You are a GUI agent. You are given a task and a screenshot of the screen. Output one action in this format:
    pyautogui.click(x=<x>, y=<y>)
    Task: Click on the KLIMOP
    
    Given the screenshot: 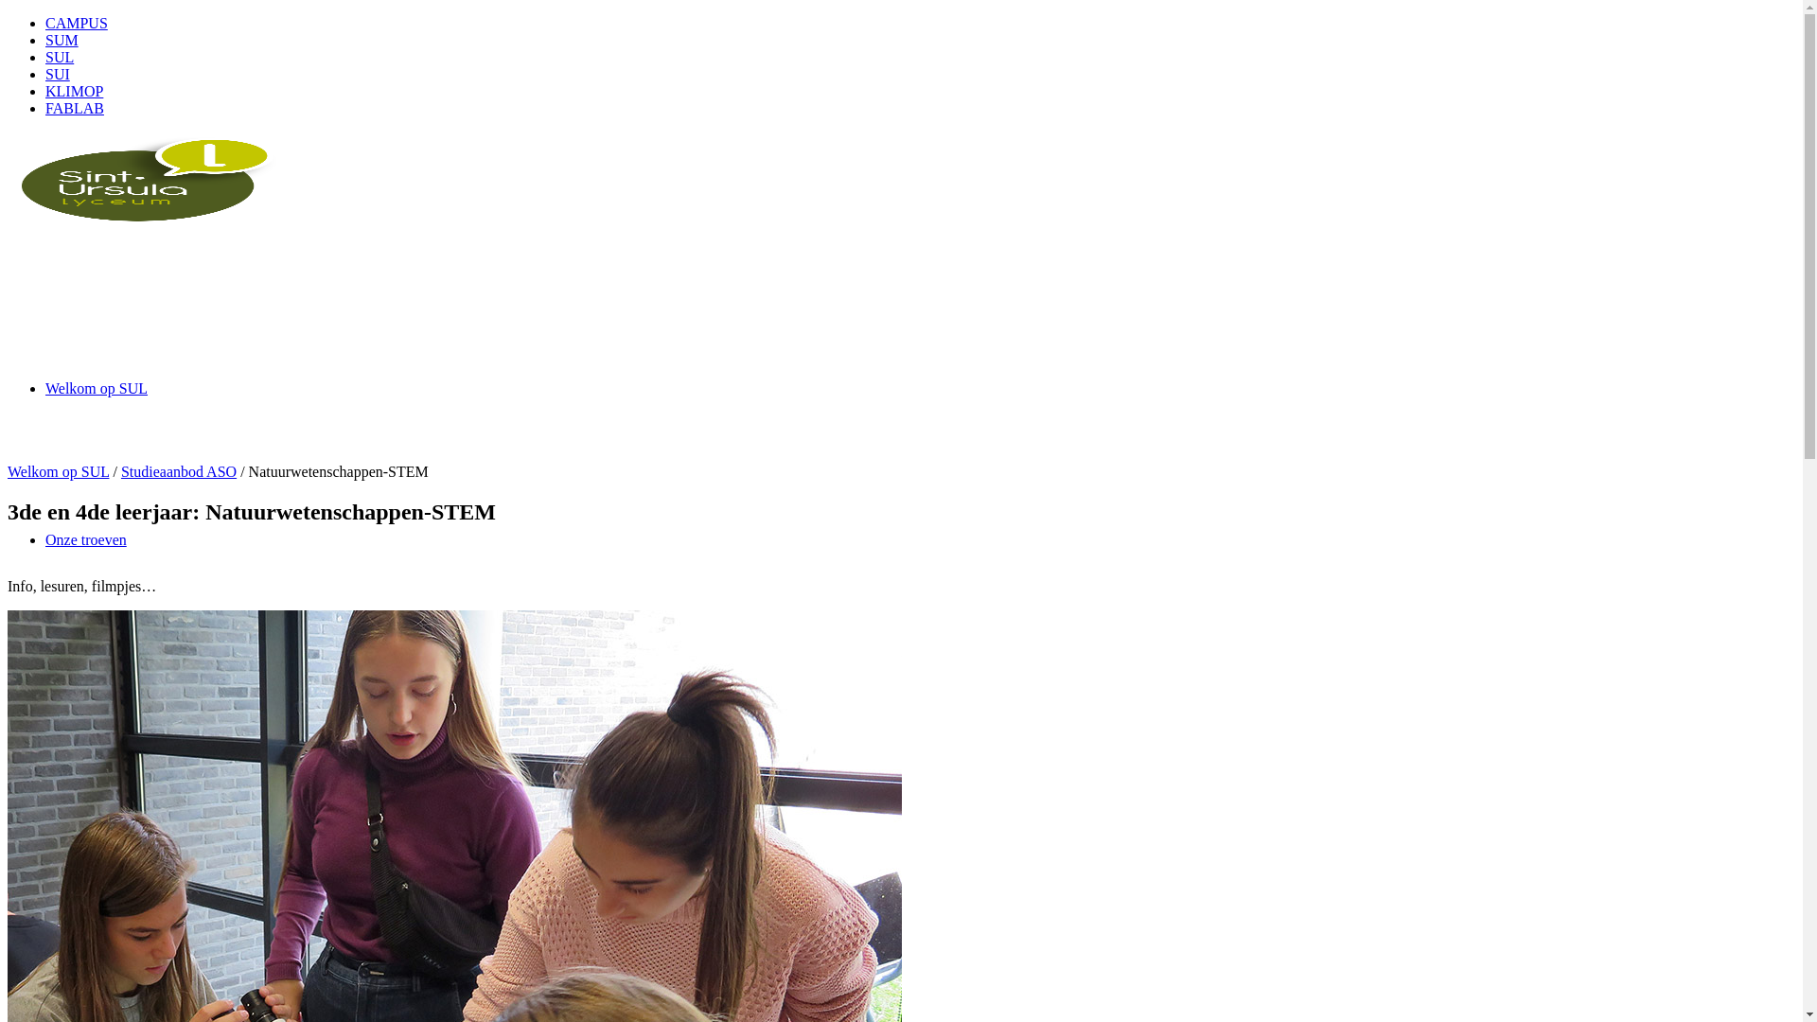 What is the action you would take?
    pyautogui.click(x=74, y=91)
    